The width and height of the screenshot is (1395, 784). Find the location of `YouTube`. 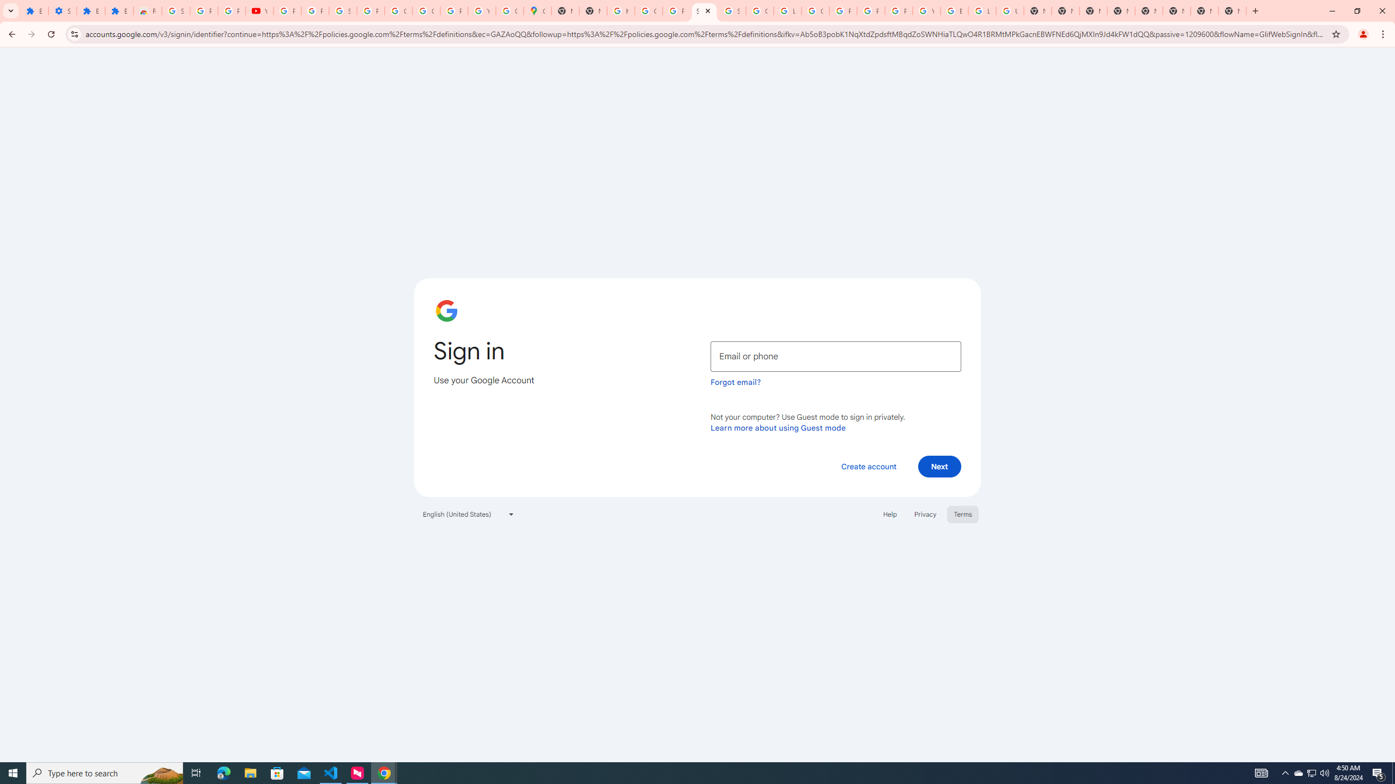

YouTube is located at coordinates (926, 11).